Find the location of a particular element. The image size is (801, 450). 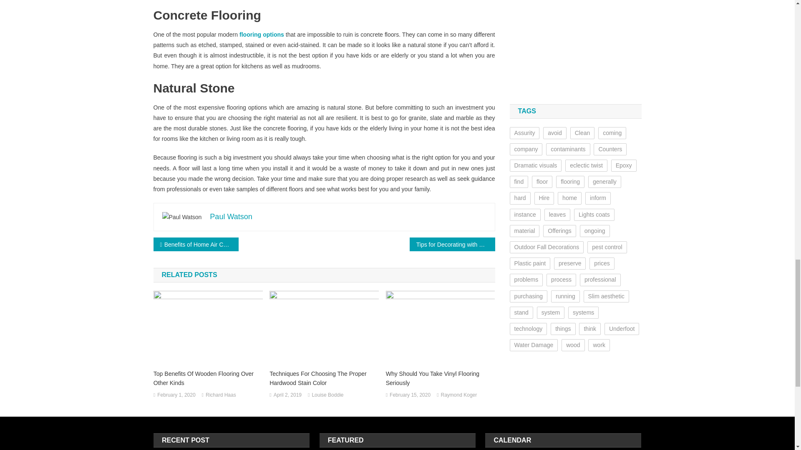

February 15, 2020 is located at coordinates (410, 395).